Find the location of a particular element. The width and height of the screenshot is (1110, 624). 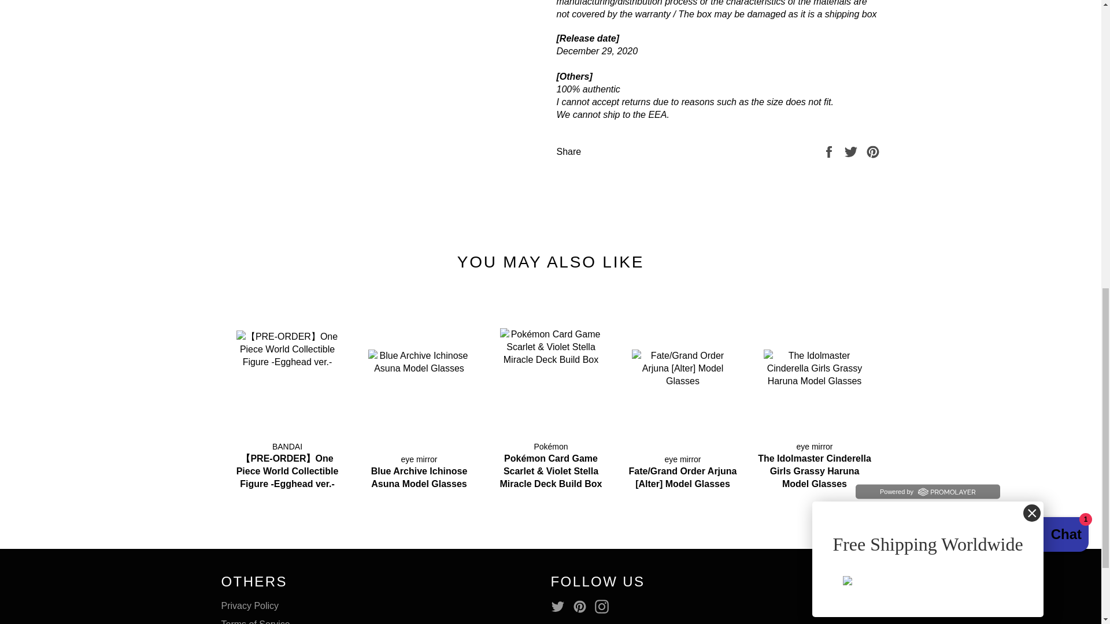

wagnerian17store on Twitter is located at coordinates (560, 606).